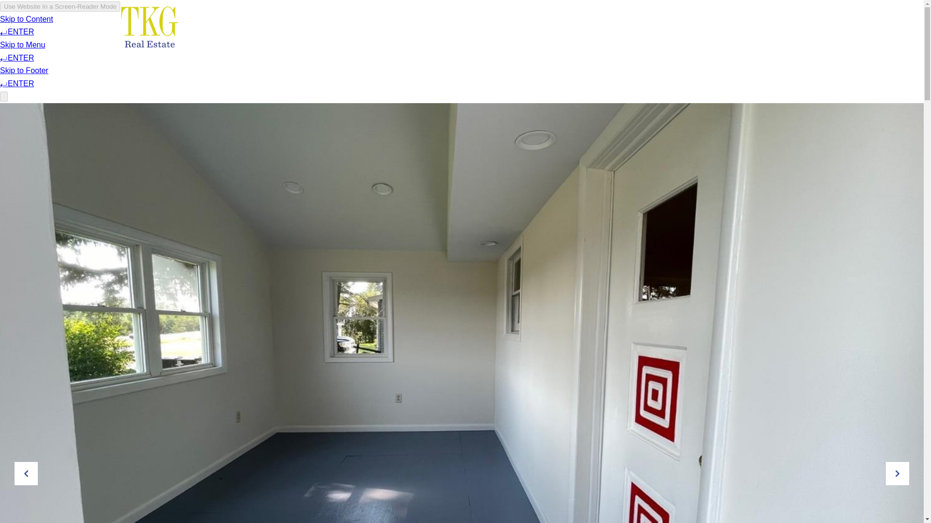 The height and width of the screenshot is (523, 931). Describe the element at coordinates (577, 26) in the screenshot. I see `HOME VALUATION` at that location.